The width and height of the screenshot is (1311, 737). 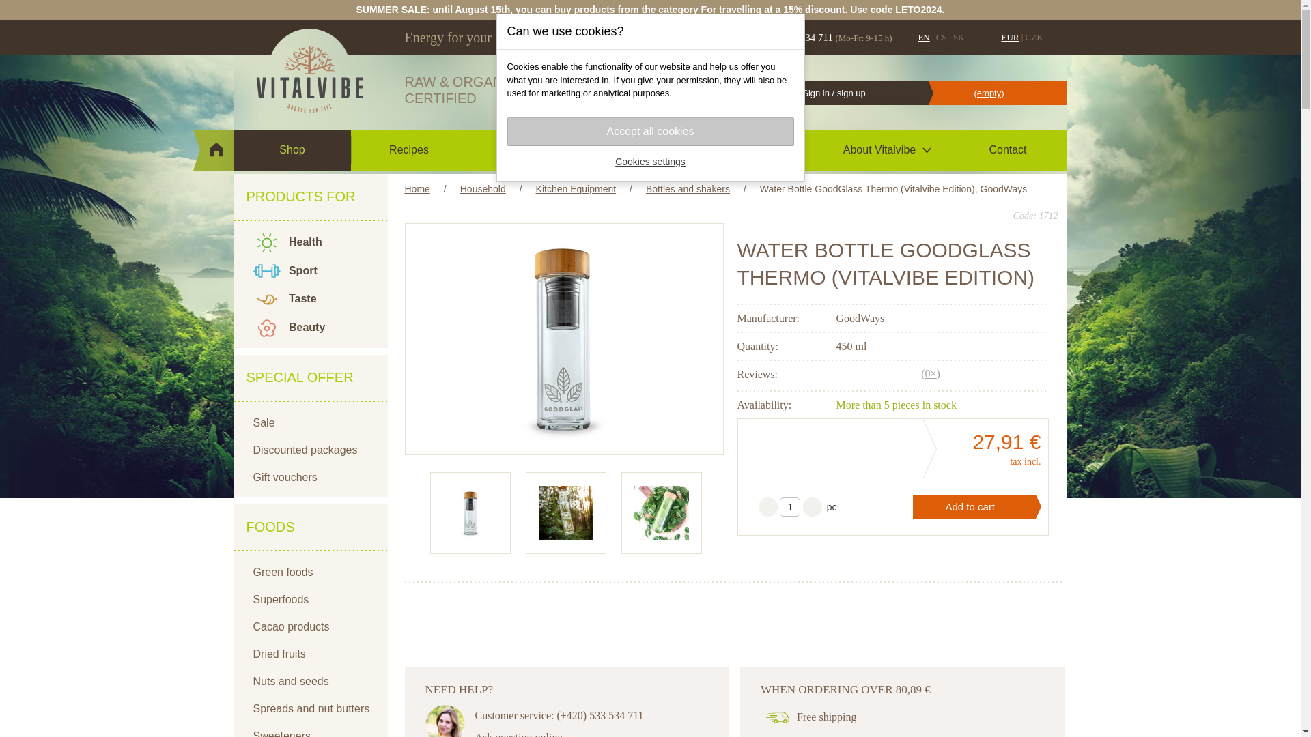 What do you see at coordinates (991, 93) in the screenshot?
I see `View my shopping cart` at bounding box center [991, 93].